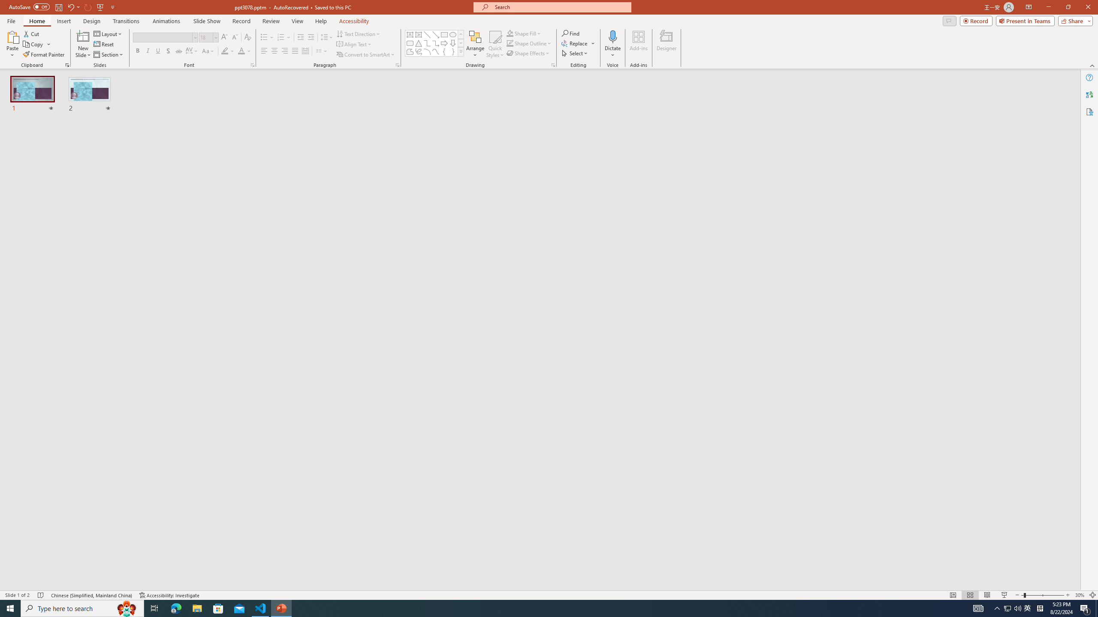 The height and width of the screenshot is (617, 1098). What do you see at coordinates (570, 33) in the screenshot?
I see `Find...` at bounding box center [570, 33].